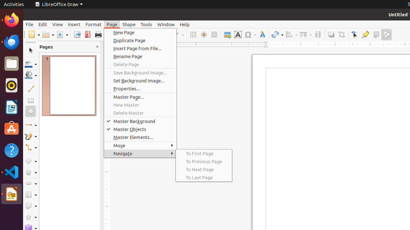 This screenshot has height=230, width=410. What do you see at coordinates (140, 153) in the screenshot?
I see `Navigate` at bounding box center [140, 153].